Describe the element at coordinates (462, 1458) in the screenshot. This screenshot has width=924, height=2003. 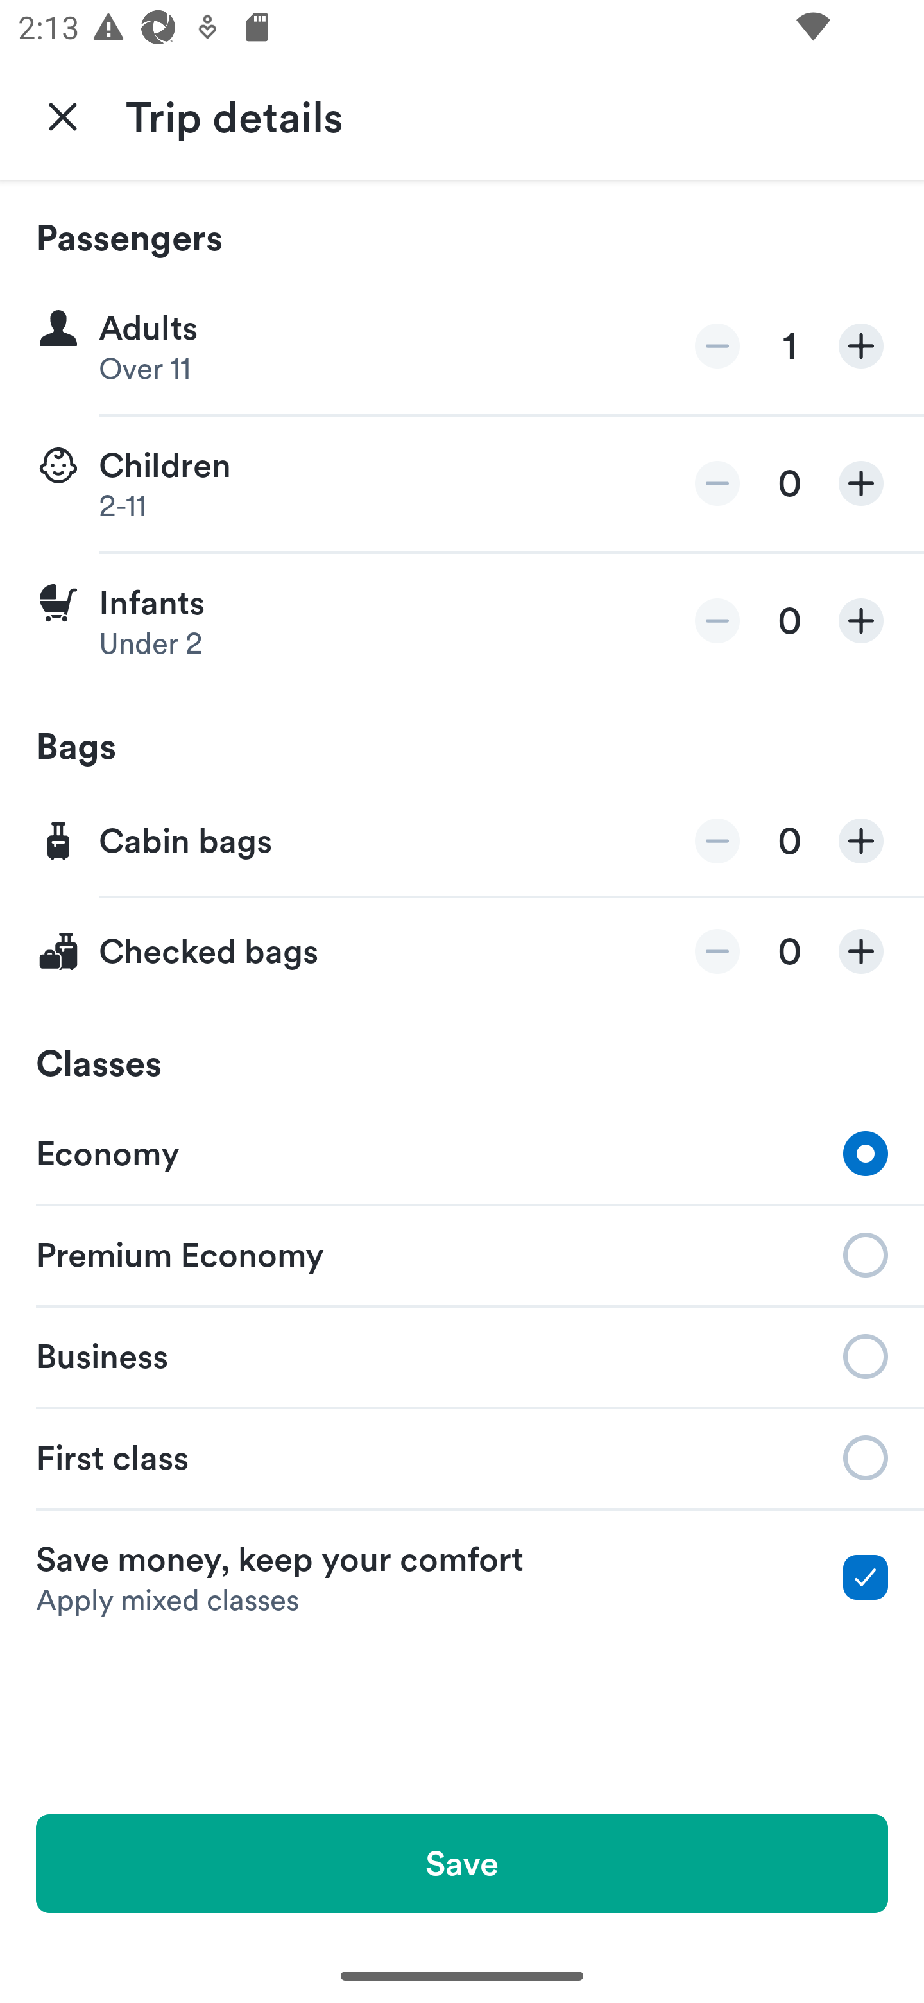
I see `First class` at that location.